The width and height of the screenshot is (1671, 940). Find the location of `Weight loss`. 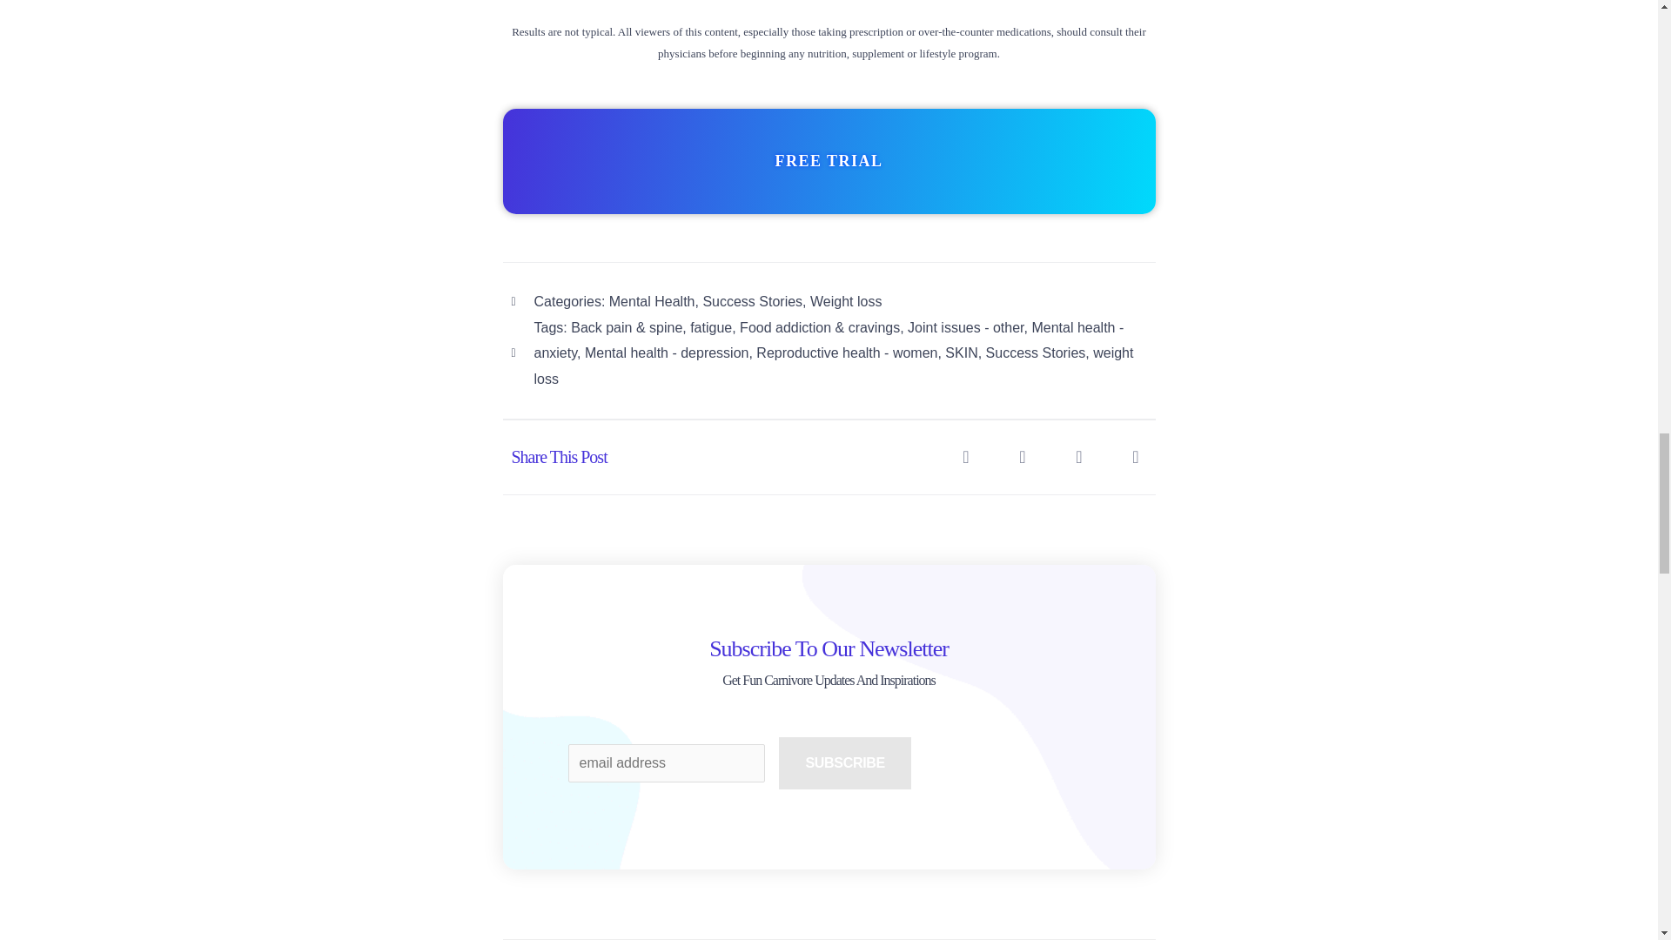

Weight loss is located at coordinates (846, 301).